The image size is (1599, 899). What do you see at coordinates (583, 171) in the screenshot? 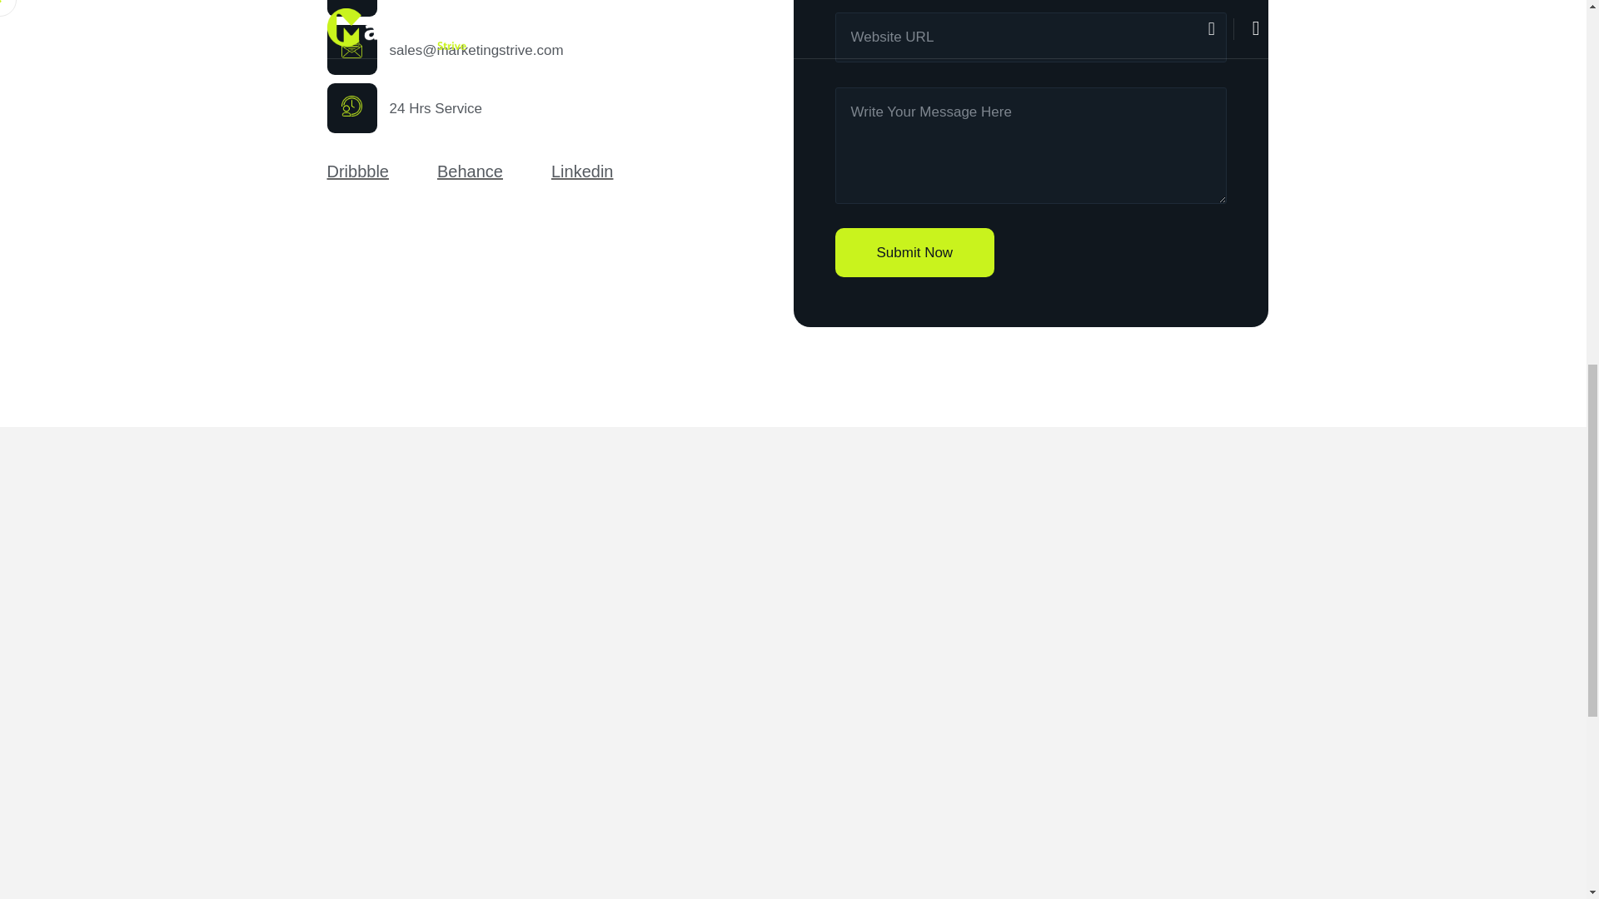
I see `Linkedin` at bounding box center [583, 171].